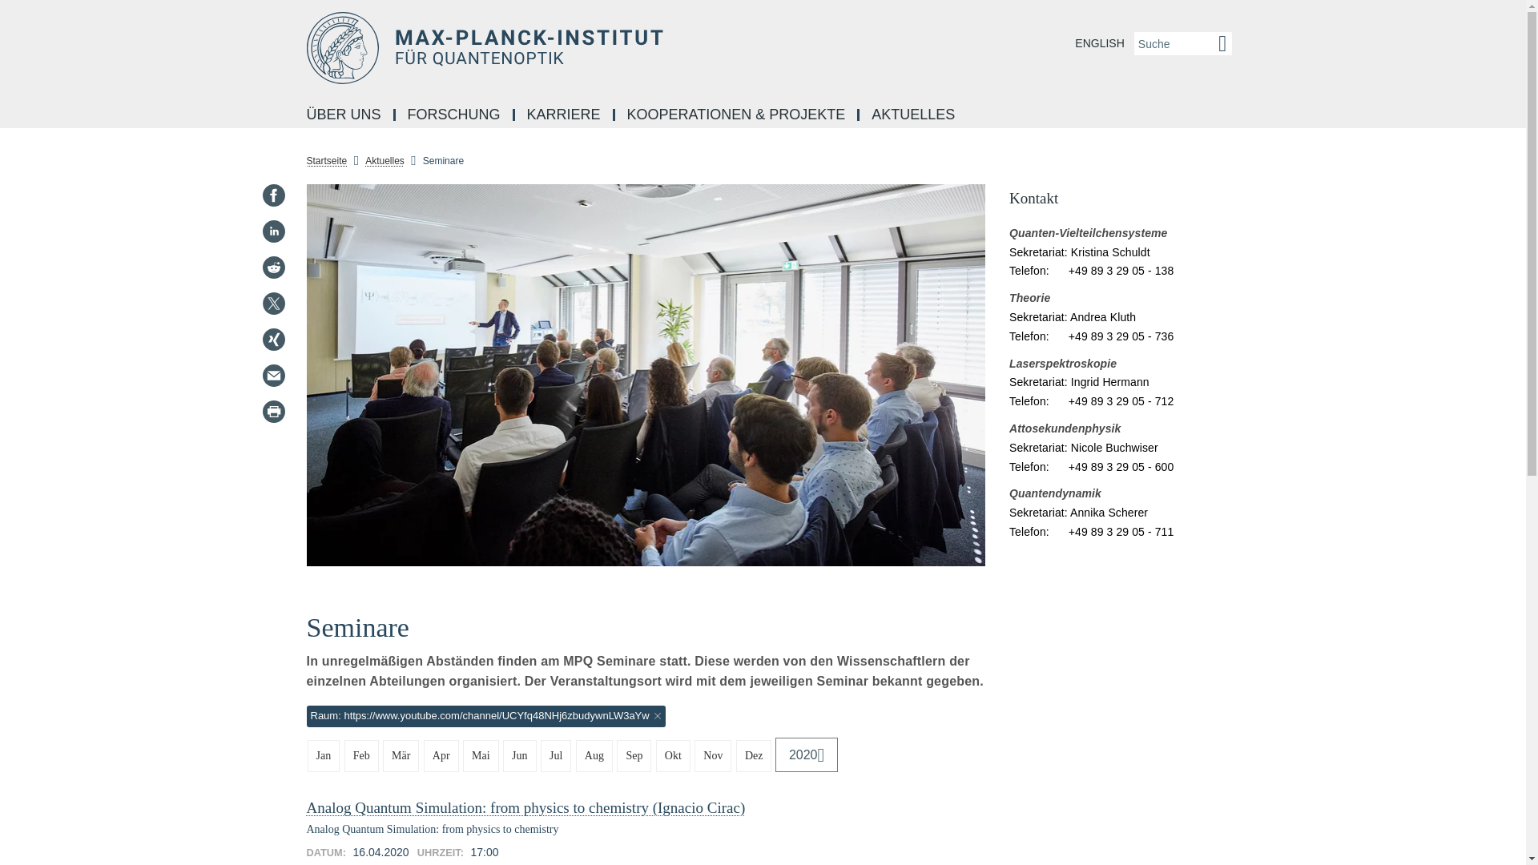  Describe the element at coordinates (272, 340) in the screenshot. I see `Xing` at that location.